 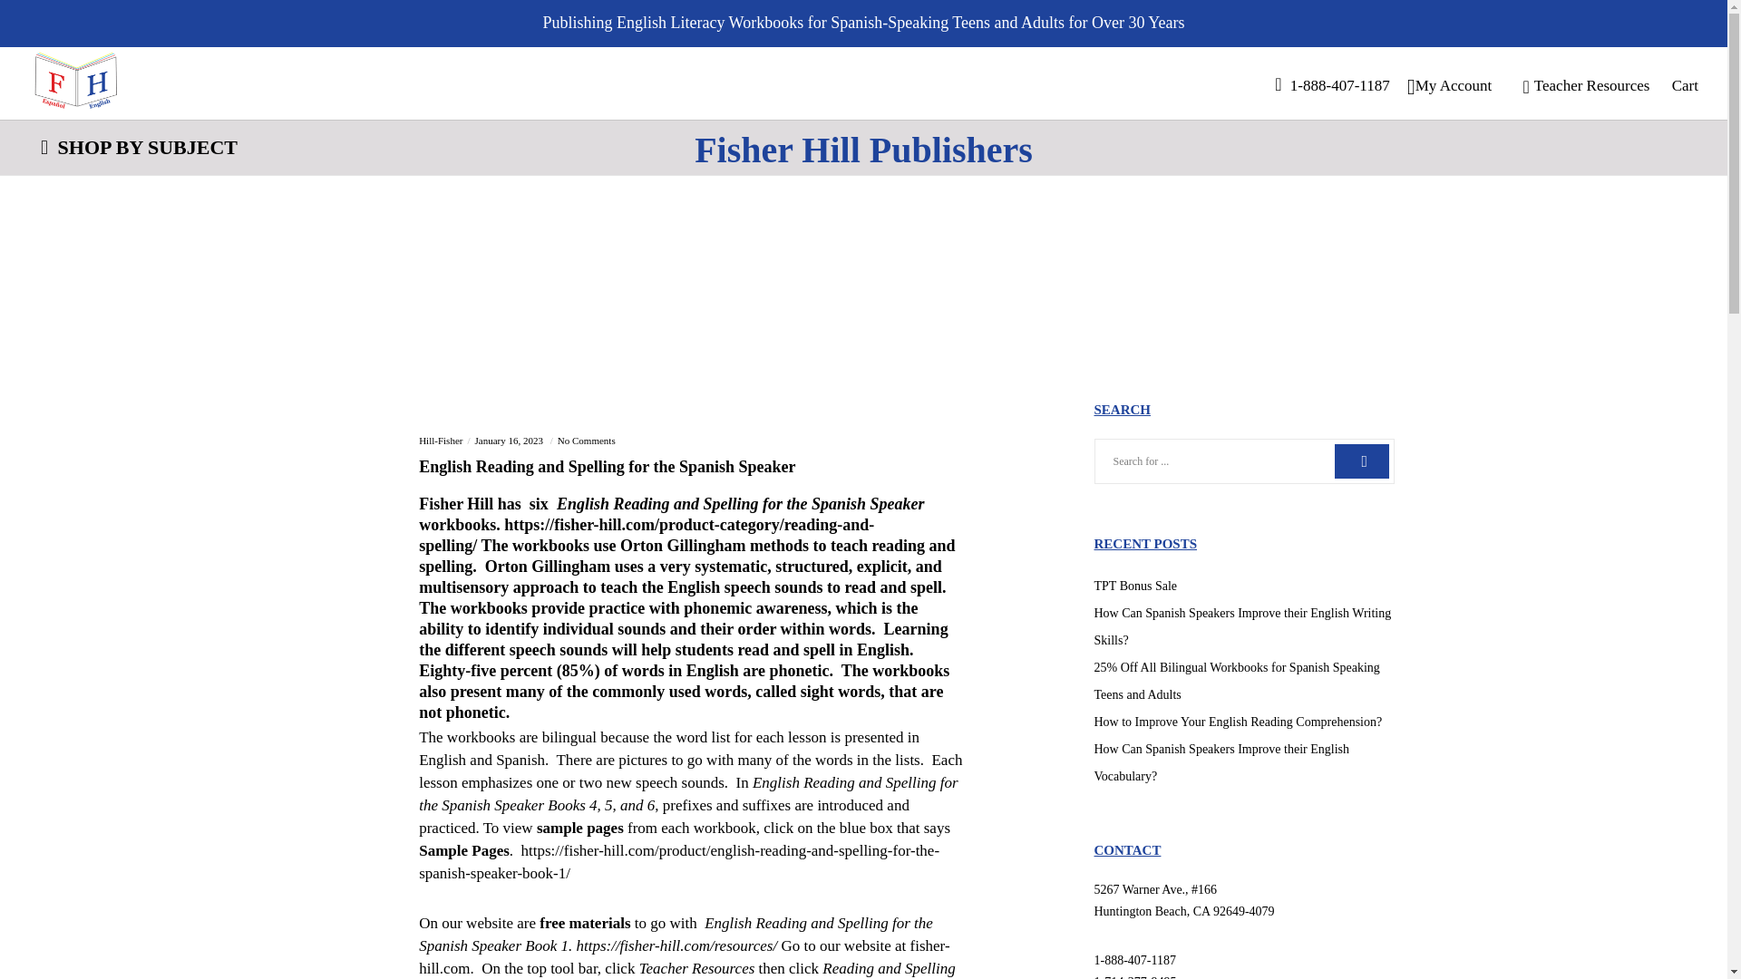 I want to click on How to Improve Your English Reading Comprehension?, so click(x=1237, y=722).